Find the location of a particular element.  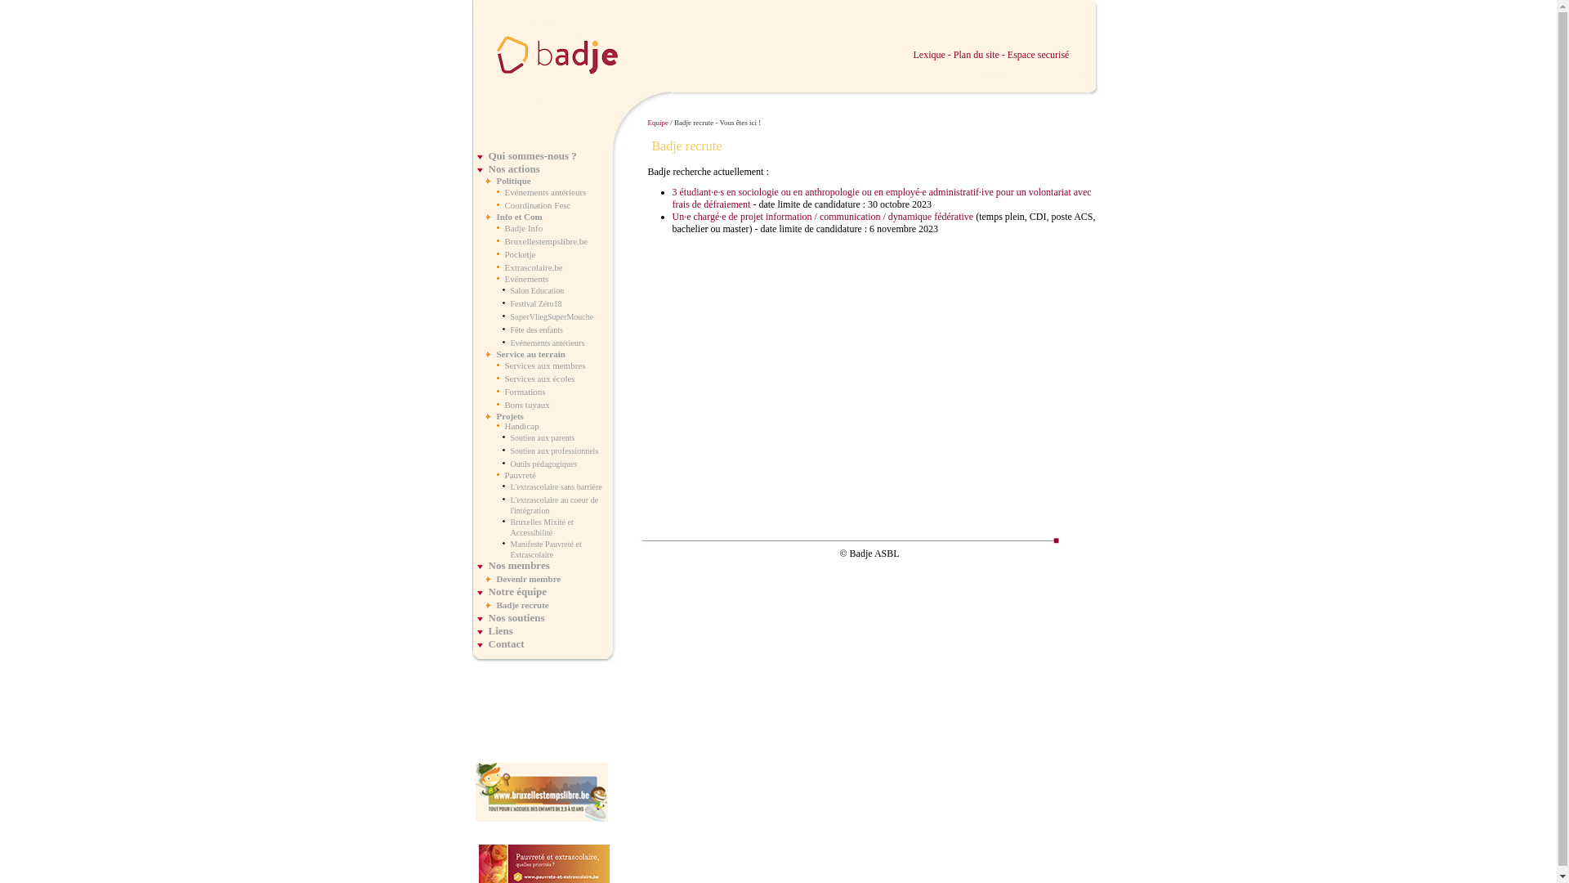

Liens is located at coordinates (501, 631).